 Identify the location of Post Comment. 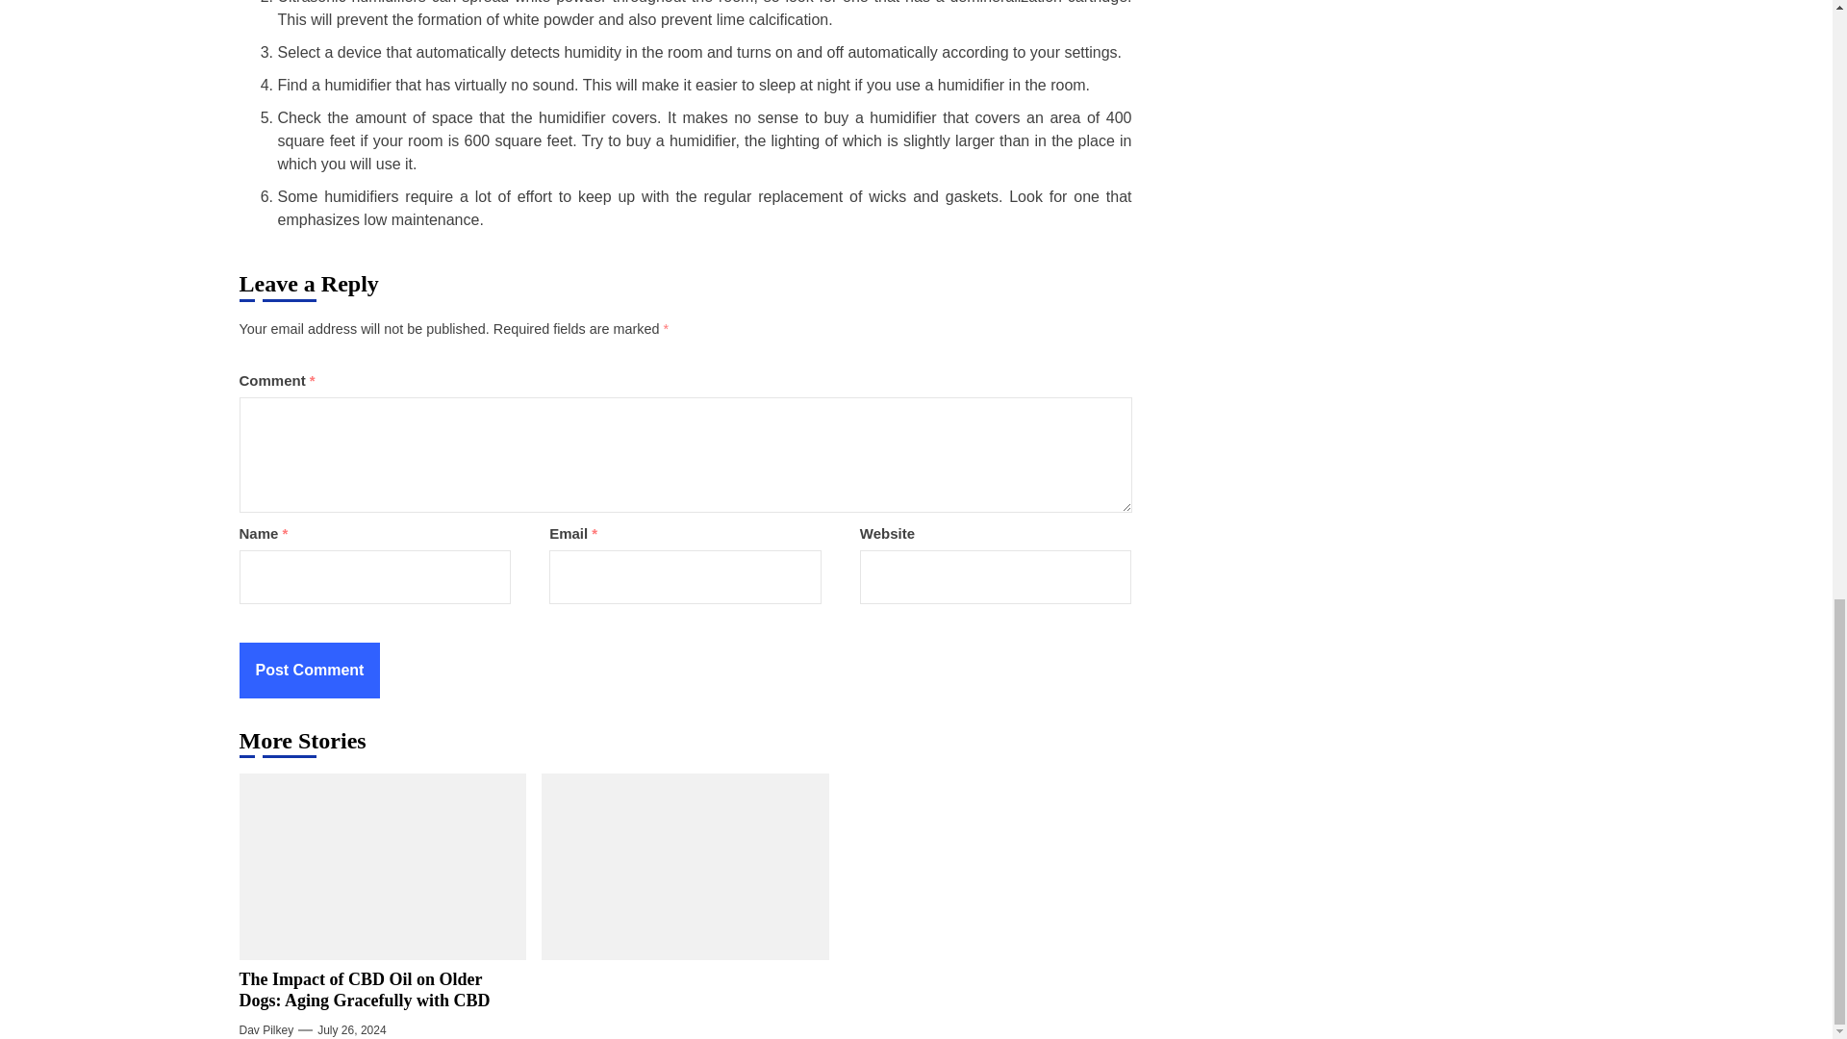
(309, 670).